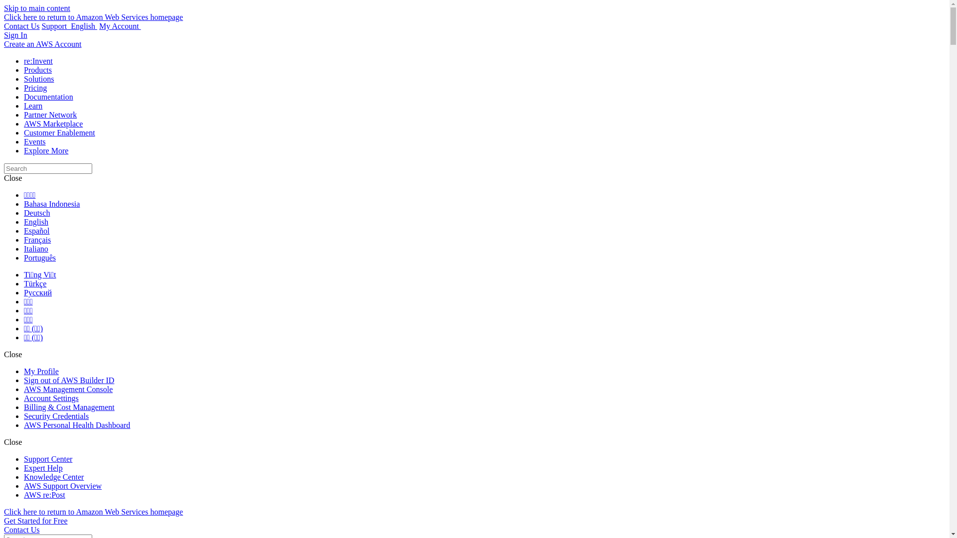 This screenshot has width=957, height=538. Describe the element at coordinates (69, 407) in the screenshot. I see `Billing & Cost Management` at that location.